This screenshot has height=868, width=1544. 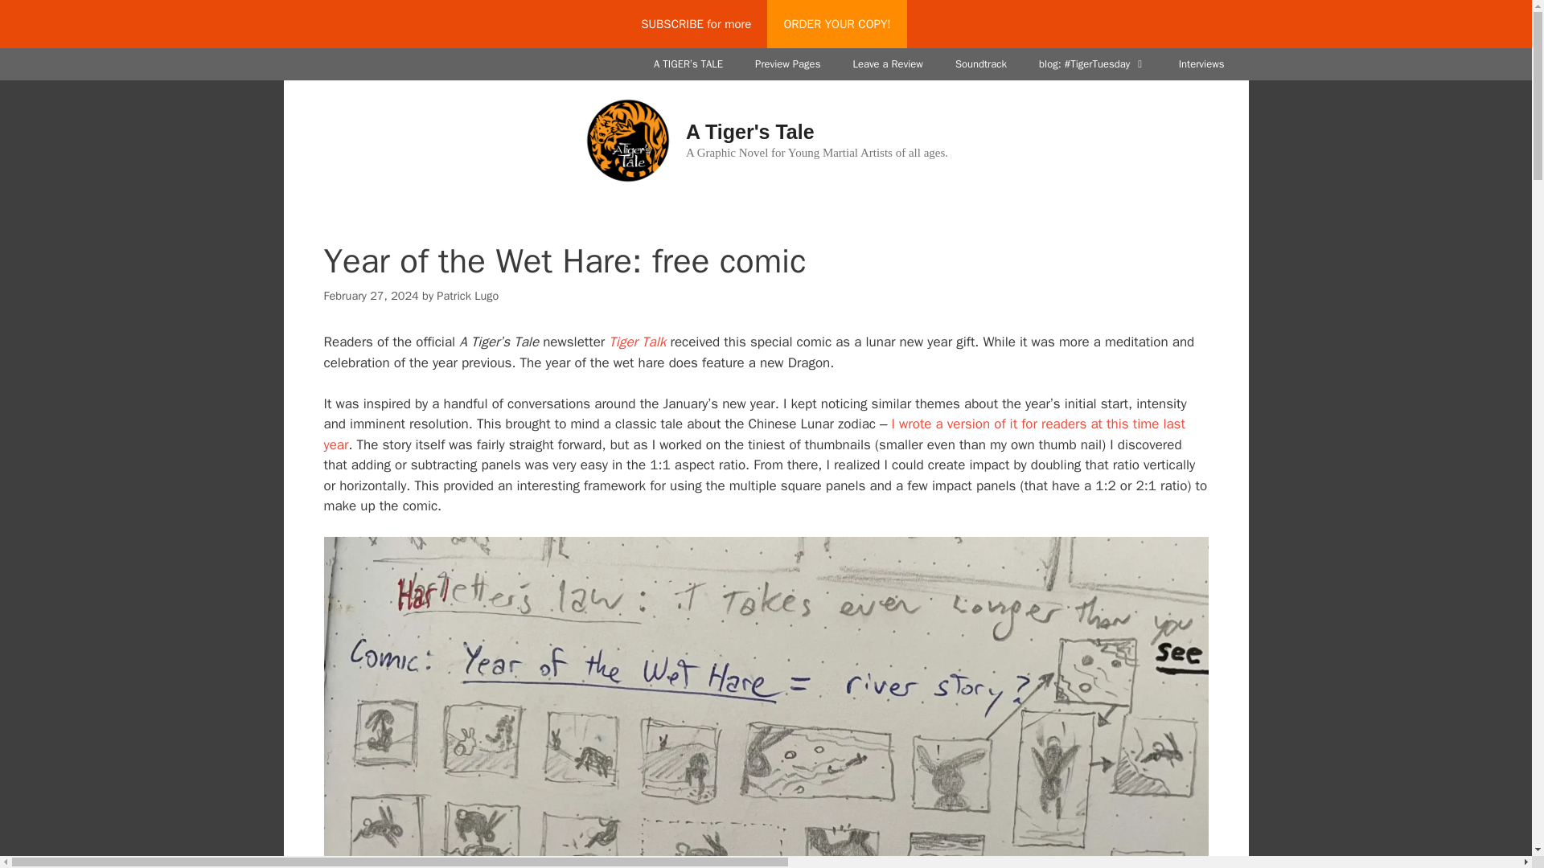 I want to click on Interviews, so click(x=1201, y=64).